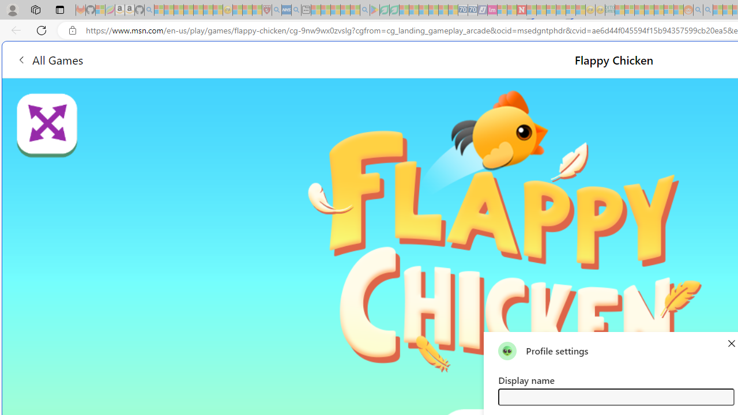 Image resolution: width=738 pixels, height=415 pixels. What do you see at coordinates (216, 59) in the screenshot?
I see `All Games` at bounding box center [216, 59].